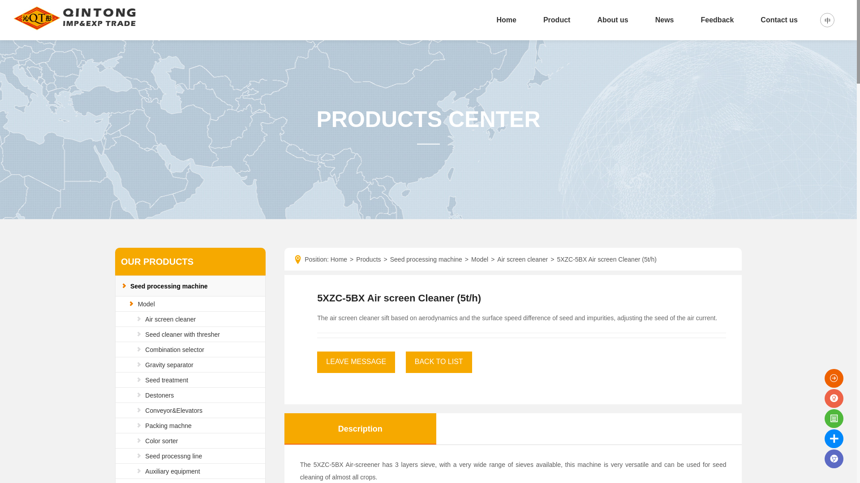 This screenshot has height=483, width=860. Describe the element at coordinates (172, 471) in the screenshot. I see `Auxiliary equipment` at that location.